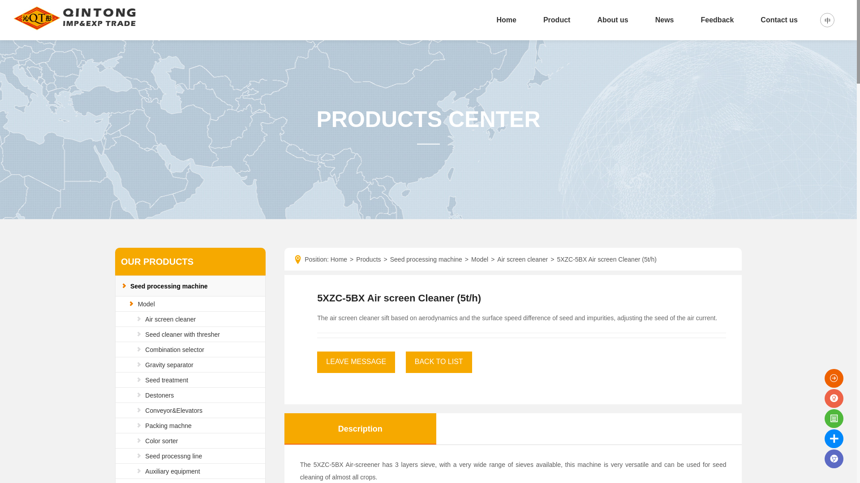 This screenshot has height=483, width=860. Describe the element at coordinates (172, 471) in the screenshot. I see `Auxiliary equipment` at that location.